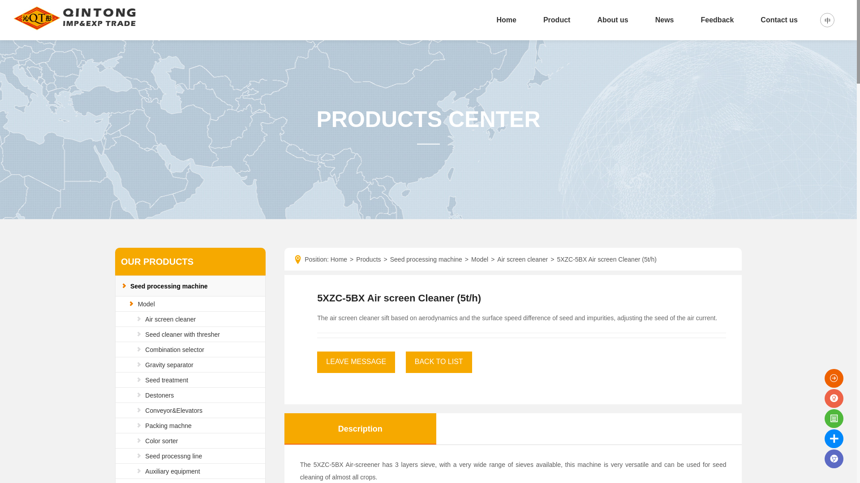 This screenshot has height=483, width=860. Describe the element at coordinates (172, 471) in the screenshot. I see `Auxiliary equipment` at that location.